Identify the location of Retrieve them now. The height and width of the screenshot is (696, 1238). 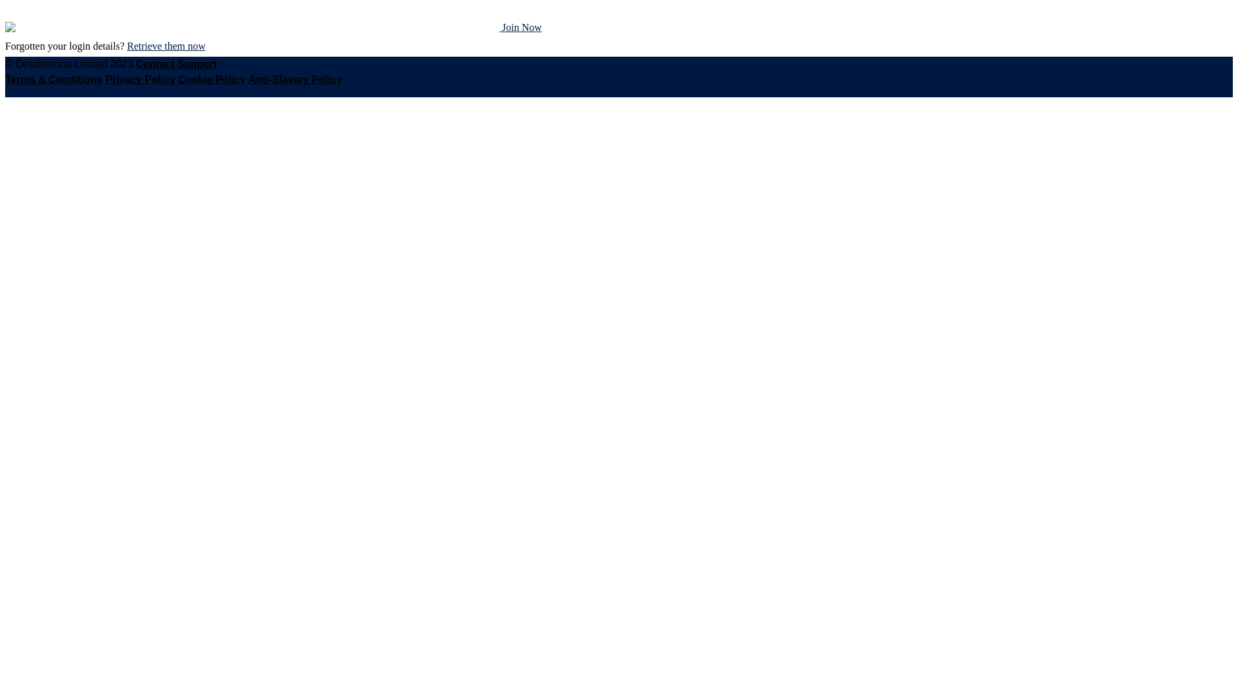
(166, 46).